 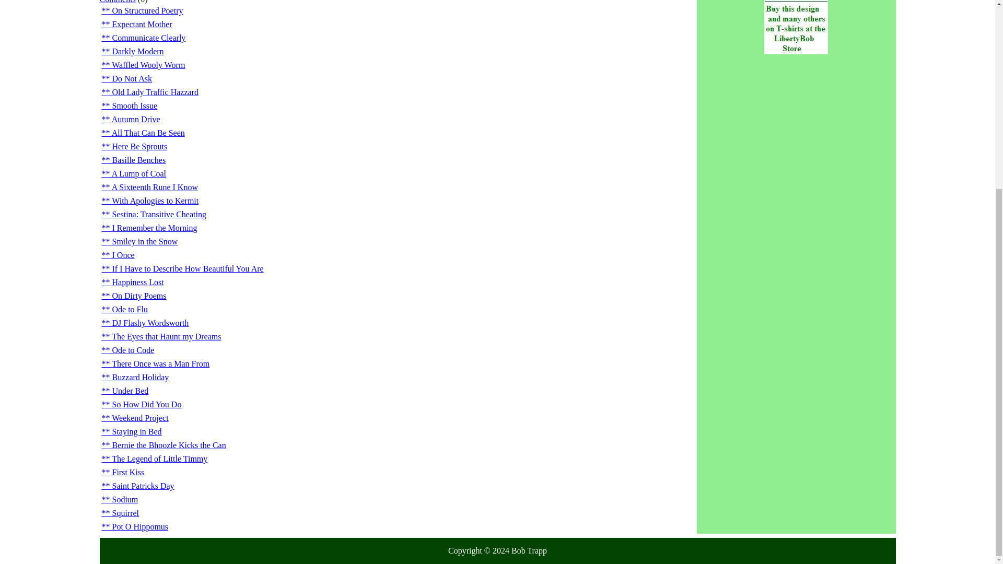 What do you see at coordinates (149, 201) in the screenshot?
I see `With Apologies to Kermit` at bounding box center [149, 201].